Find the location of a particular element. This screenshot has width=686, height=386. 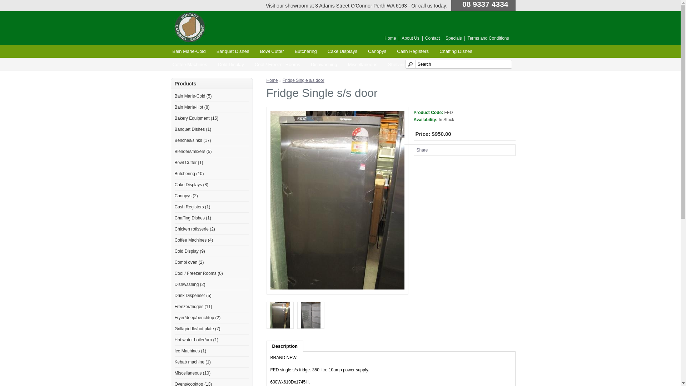

Fridge Single s/s door is located at coordinates (280, 316).